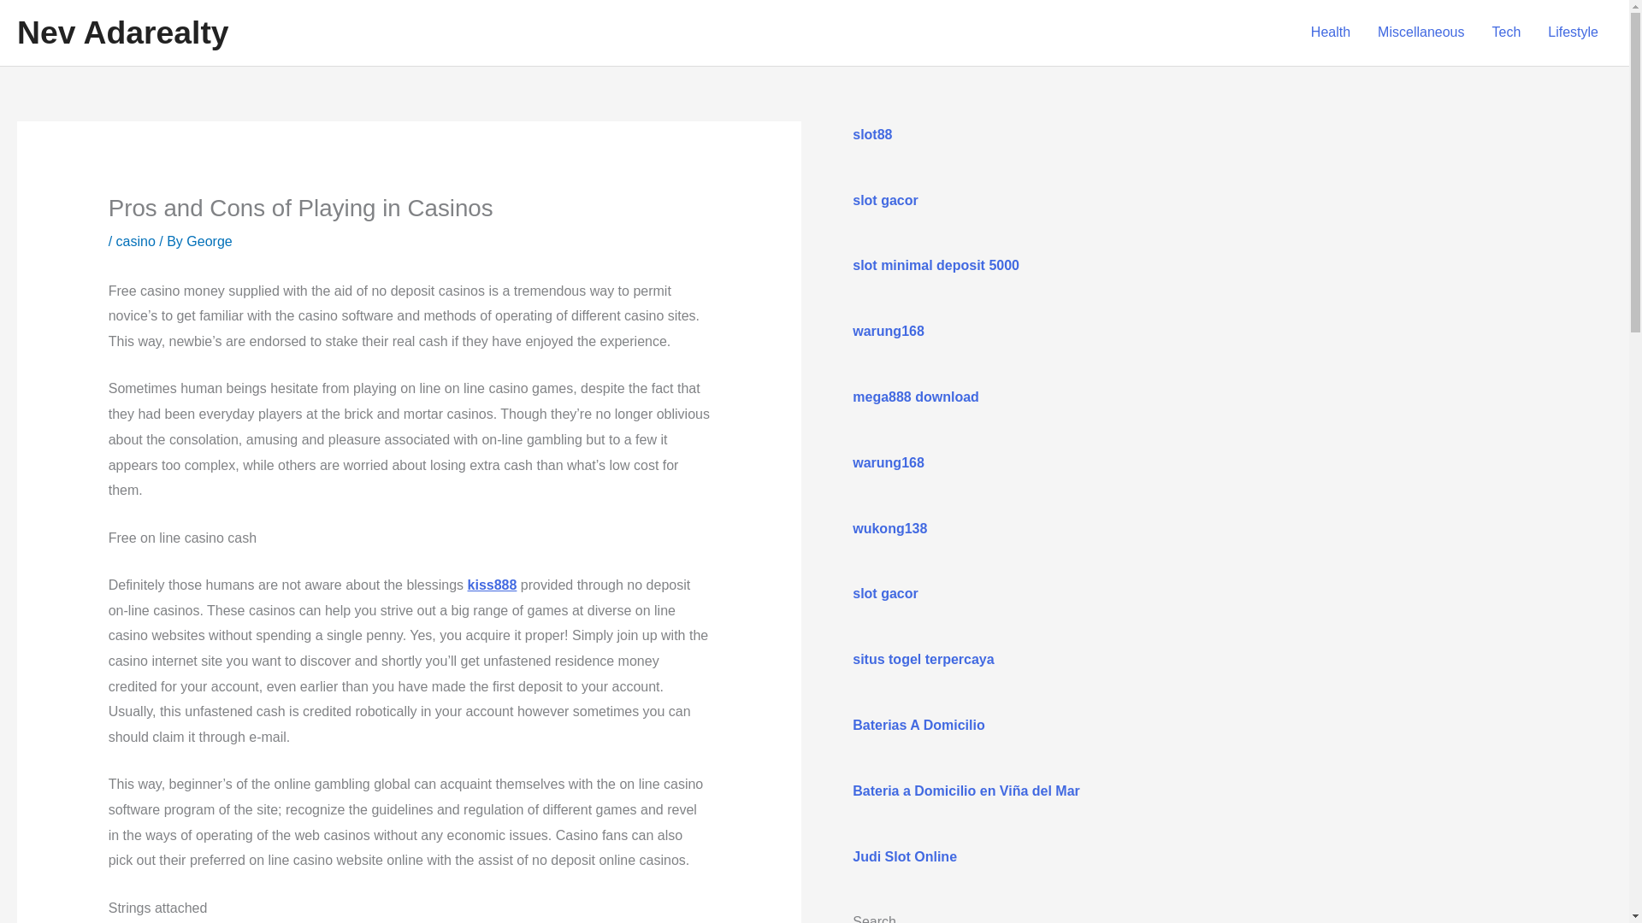  Describe the element at coordinates (209, 241) in the screenshot. I see `George` at that location.